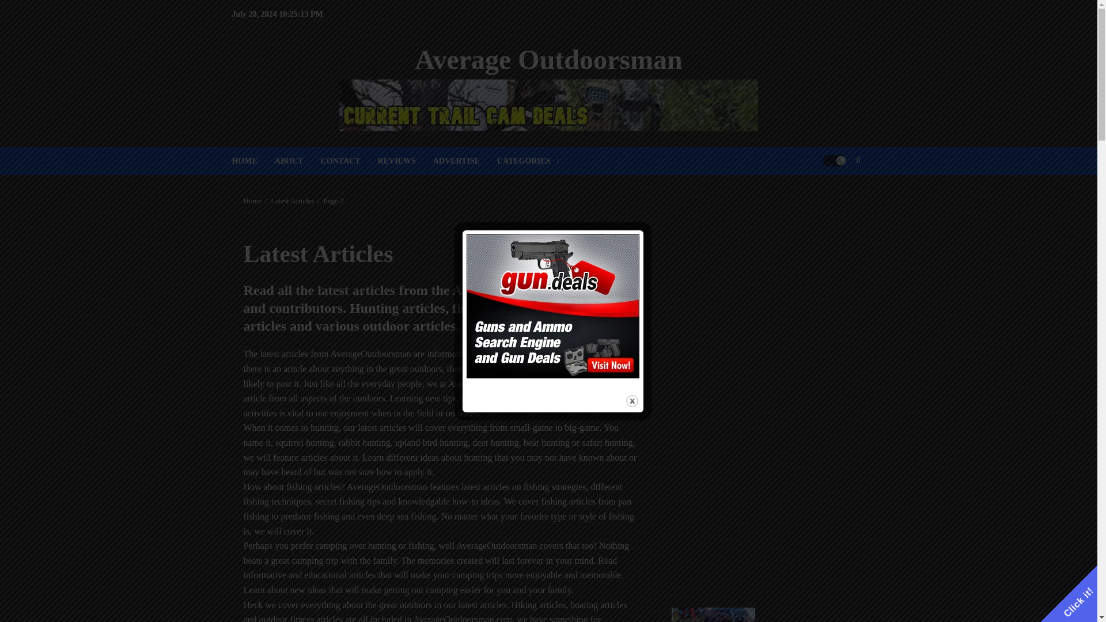  What do you see at coordinates (465, 160) in the screenshot?
I see `ADVERTISE` at bounding box center [465, 160].